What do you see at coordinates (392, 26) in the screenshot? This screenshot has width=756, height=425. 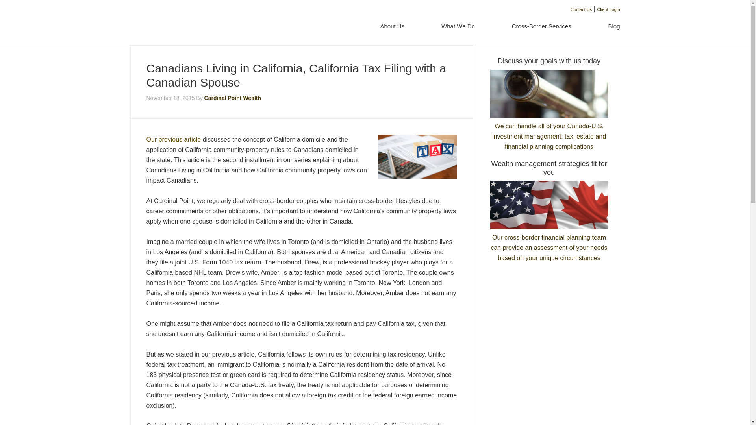 I see `About Us` at bounding box center [392, 26].